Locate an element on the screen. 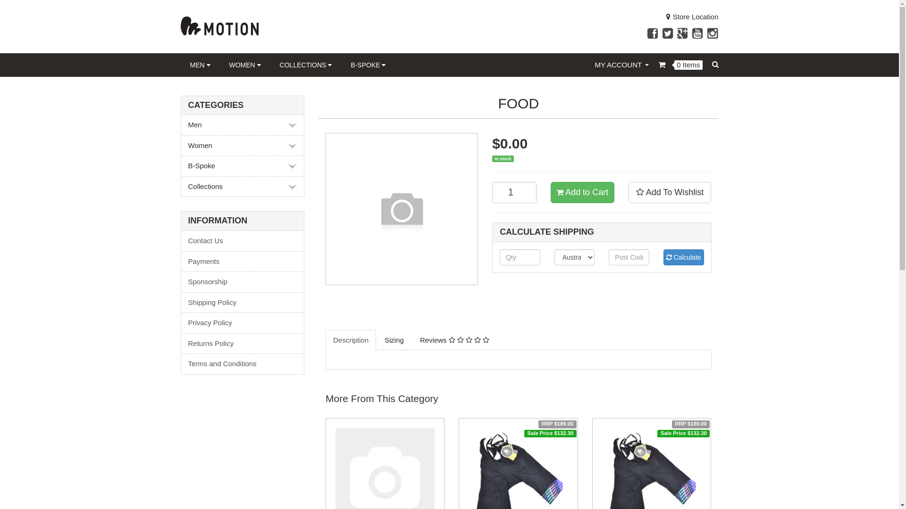 This screenshot has width=906, height=509. Sponsorship is located at coordinates (243, 282).